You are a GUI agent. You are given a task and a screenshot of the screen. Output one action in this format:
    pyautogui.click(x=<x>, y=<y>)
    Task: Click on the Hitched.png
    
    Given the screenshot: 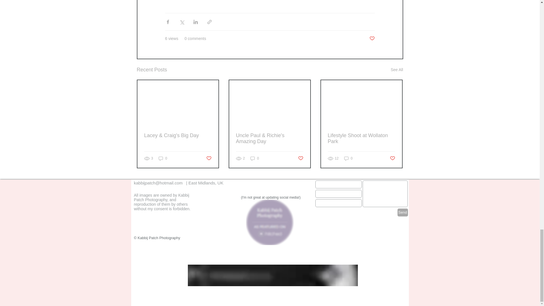 What is the action you would take?
    pyautogui.click(x=270, y=222)
    